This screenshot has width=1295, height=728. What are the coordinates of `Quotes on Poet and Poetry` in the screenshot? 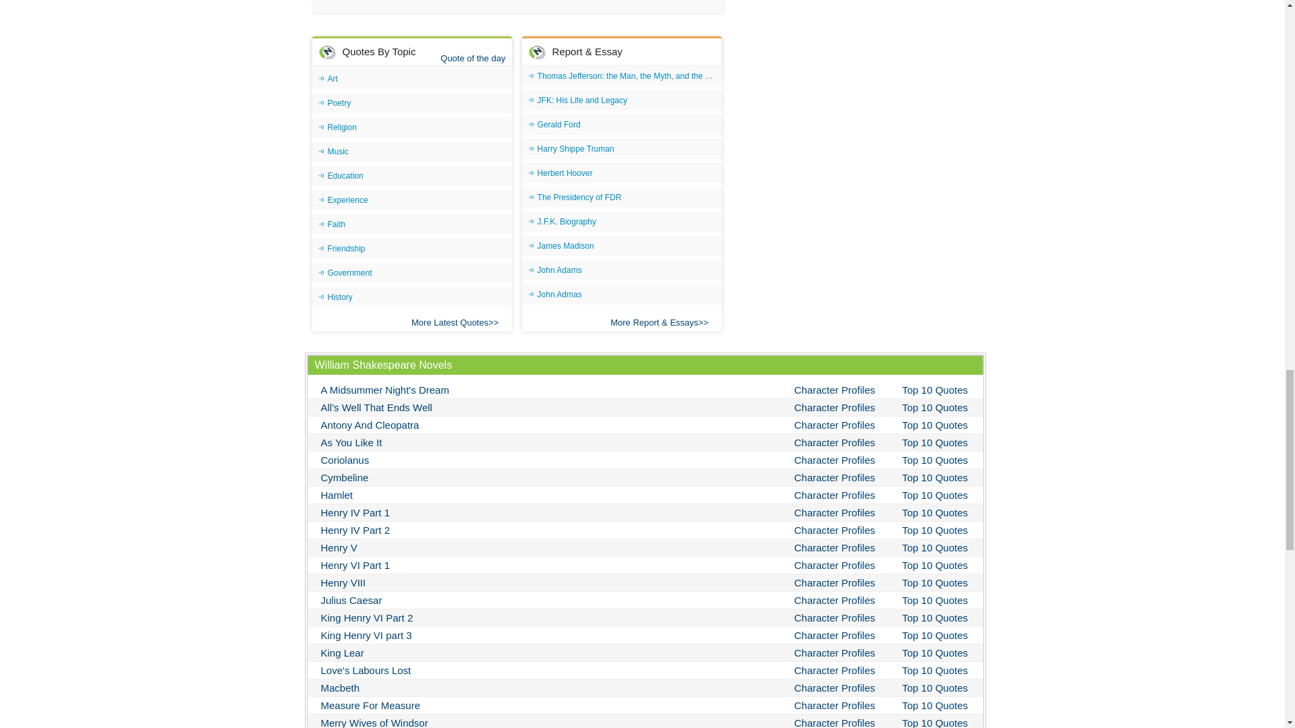 It's located at (411, 103).